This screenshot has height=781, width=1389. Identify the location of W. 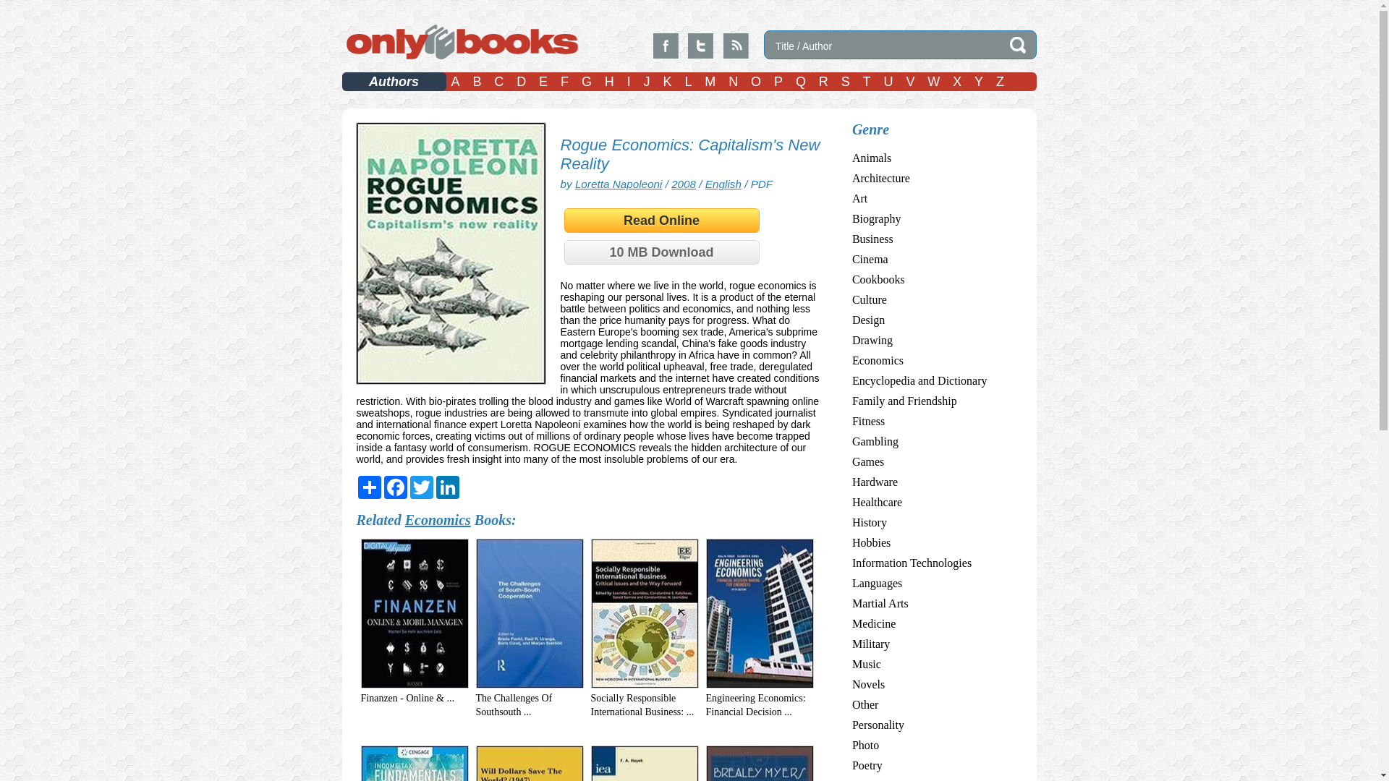
(933, 82).